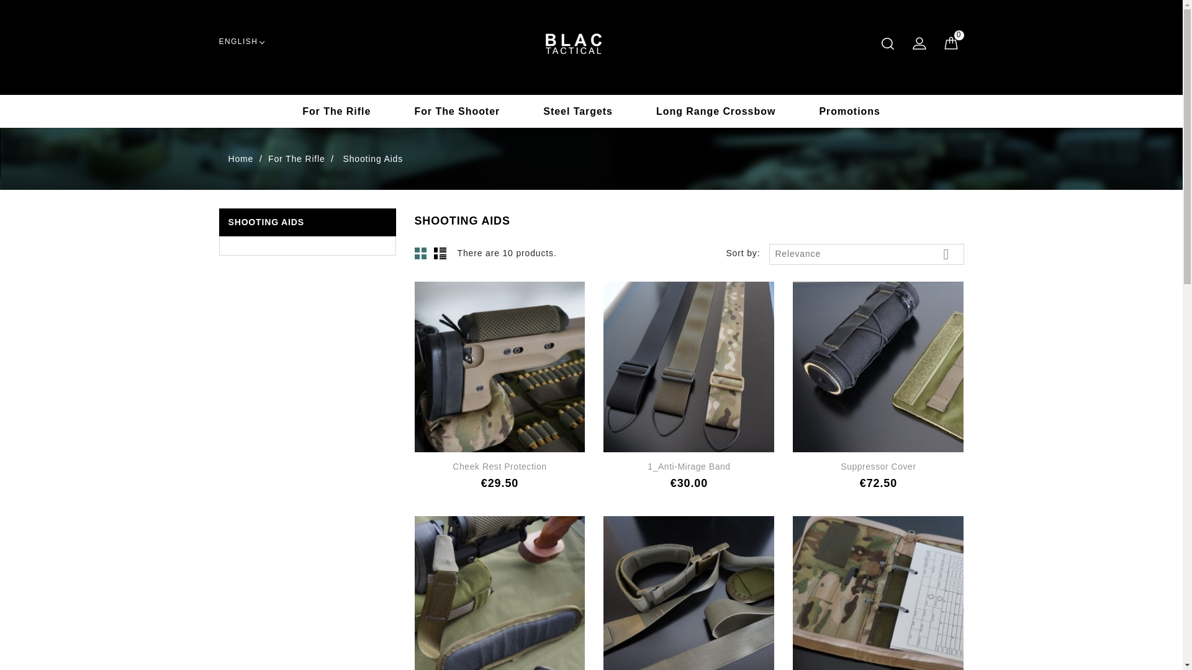 The width and height of the screenshot is (1192, 670). What do you see at coordinates (336, 112) in the screenshot?
I see `For The Rifle` at bounding box center [336, 112].